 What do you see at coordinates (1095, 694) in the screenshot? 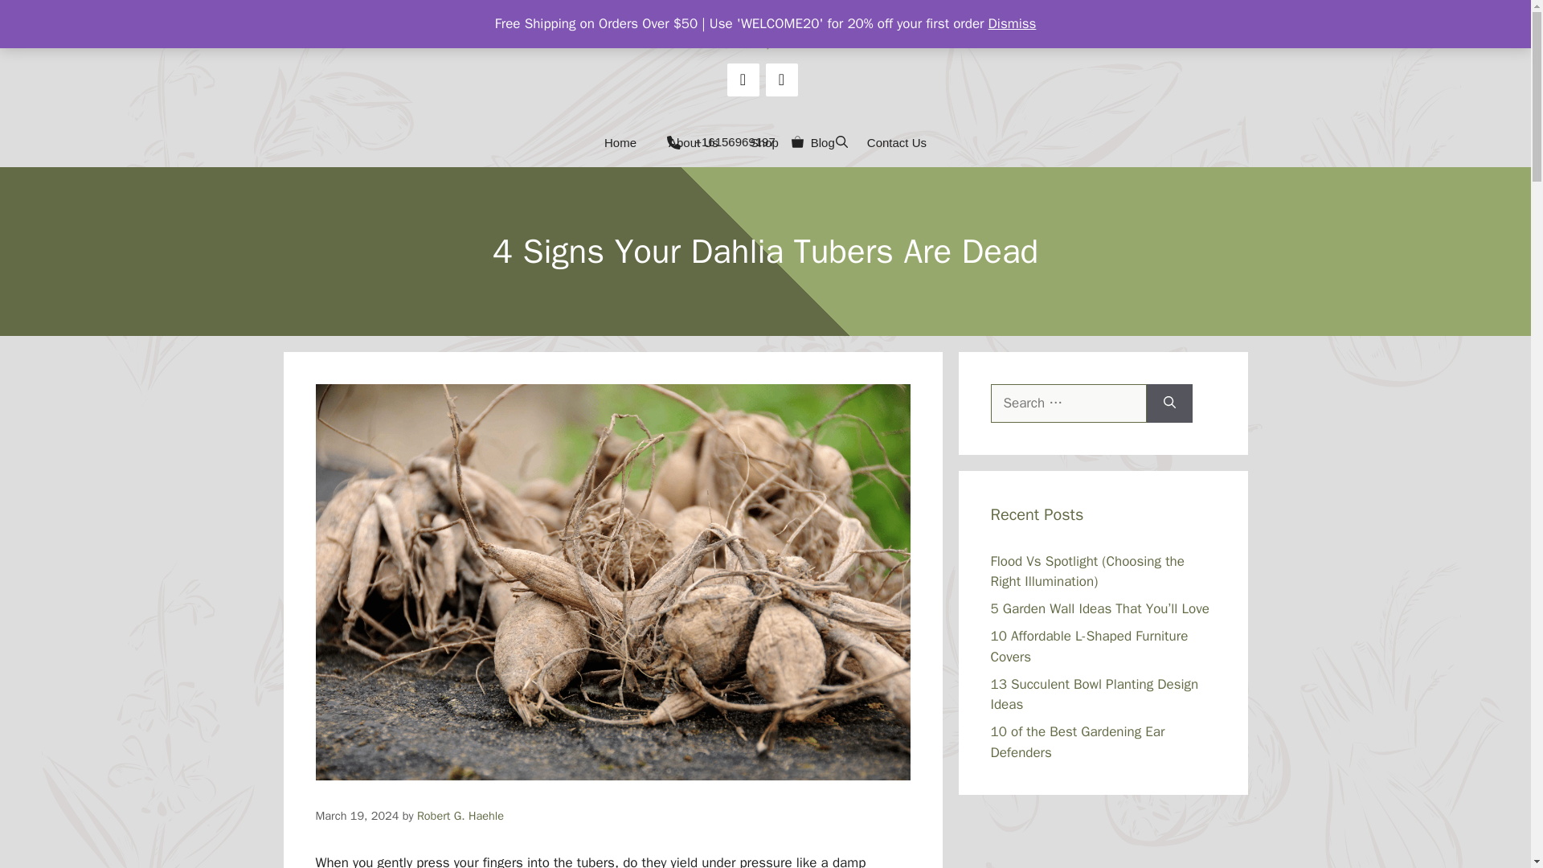
I see `13 Succulent Bowl Planting Design Ideas` at bounding box center [1095, 694].